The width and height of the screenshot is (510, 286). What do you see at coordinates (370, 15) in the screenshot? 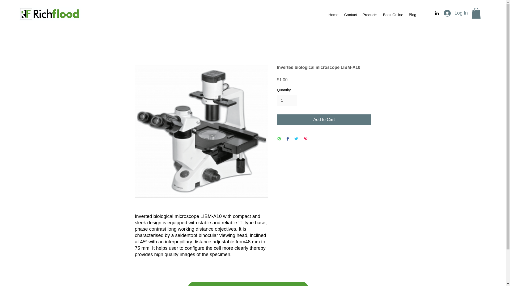
I see `Products` at bounding box center [370, 15].